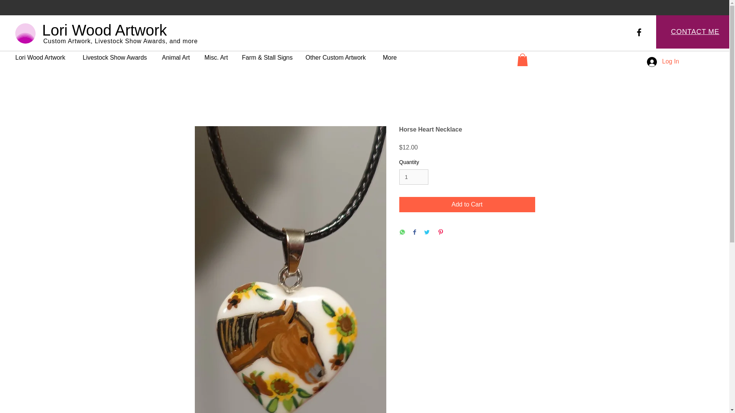 This screenshot has height=413, width=735. What do you see at coordinates (663, 61) in the screenshot?
I see `Log In` at bounding box center [663, 61].